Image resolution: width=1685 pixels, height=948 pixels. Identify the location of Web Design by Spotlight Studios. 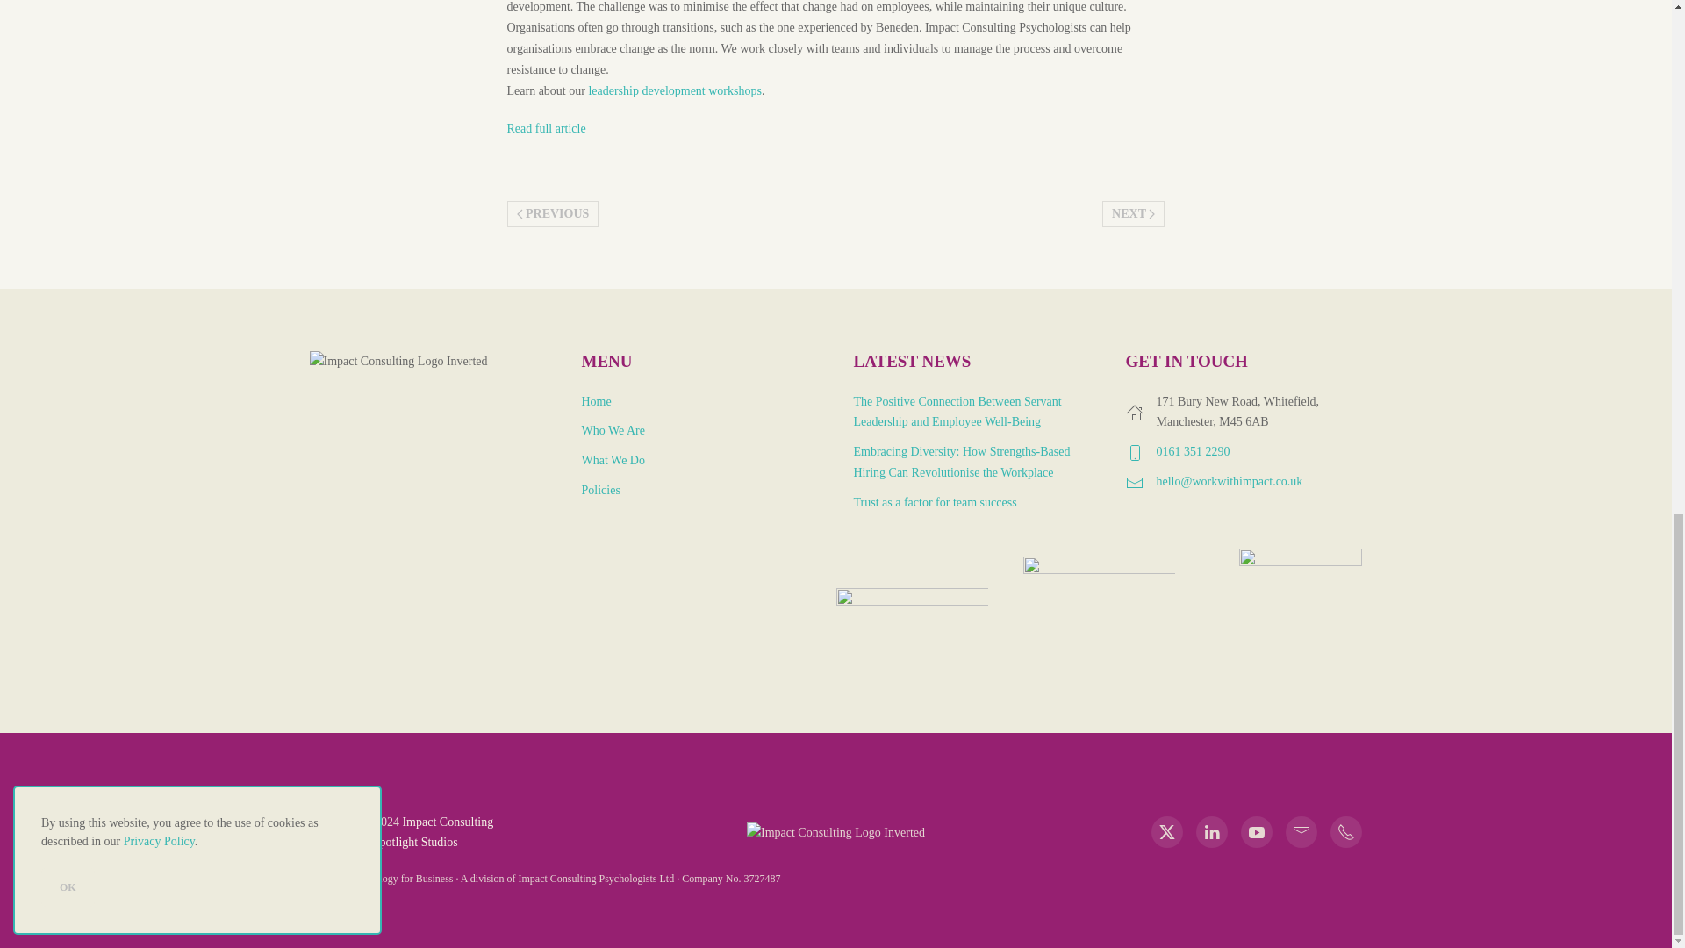
(415, 841).